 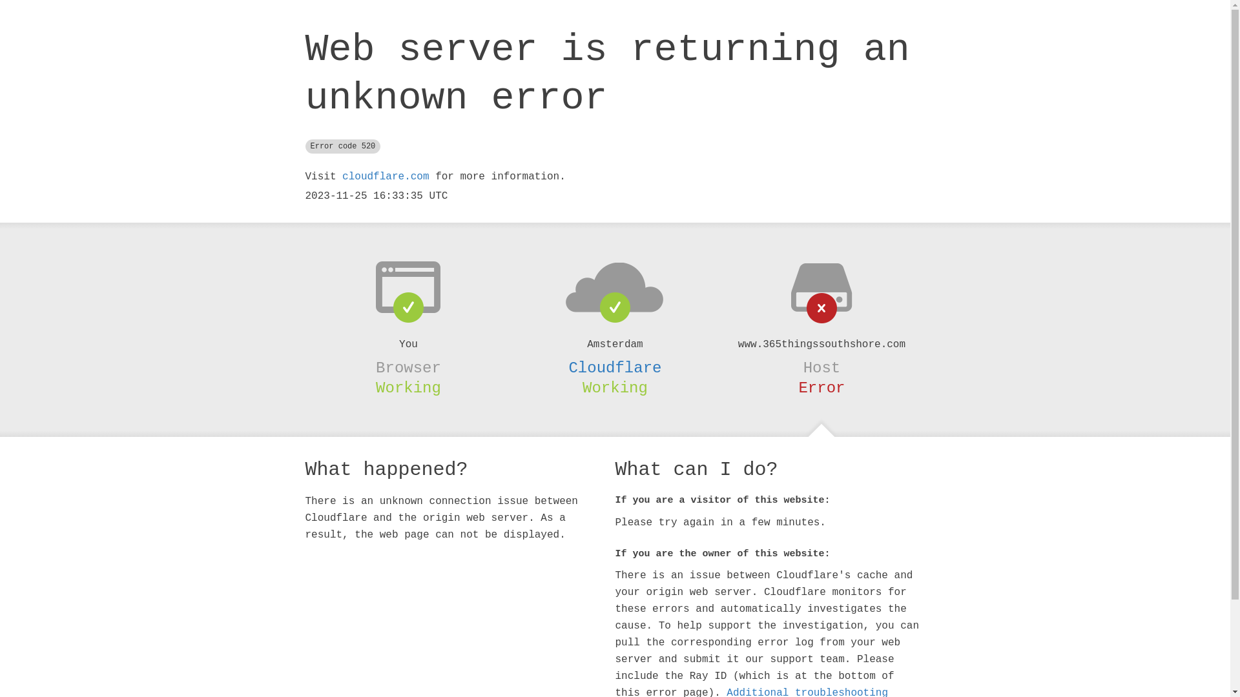 What do you see at coordinates (386, 177) in the screenshot?
I see `cloudflare.com` at bounding box center [386, 177].